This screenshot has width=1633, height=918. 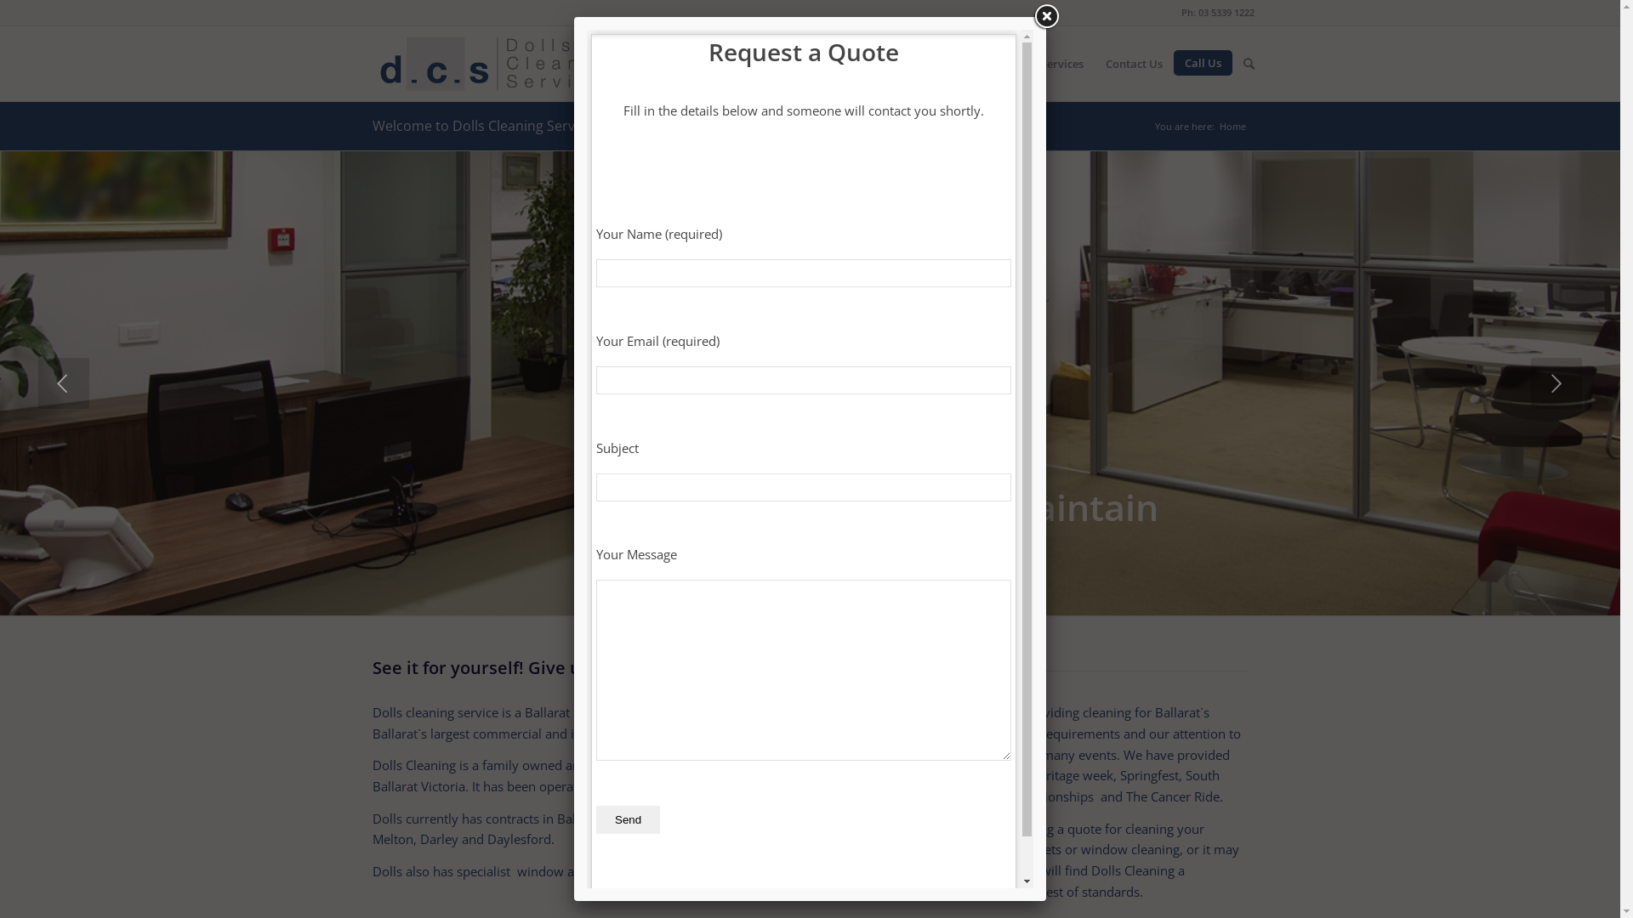 I want to click on Occupational Health & Safety, so click(x=941, y=64).